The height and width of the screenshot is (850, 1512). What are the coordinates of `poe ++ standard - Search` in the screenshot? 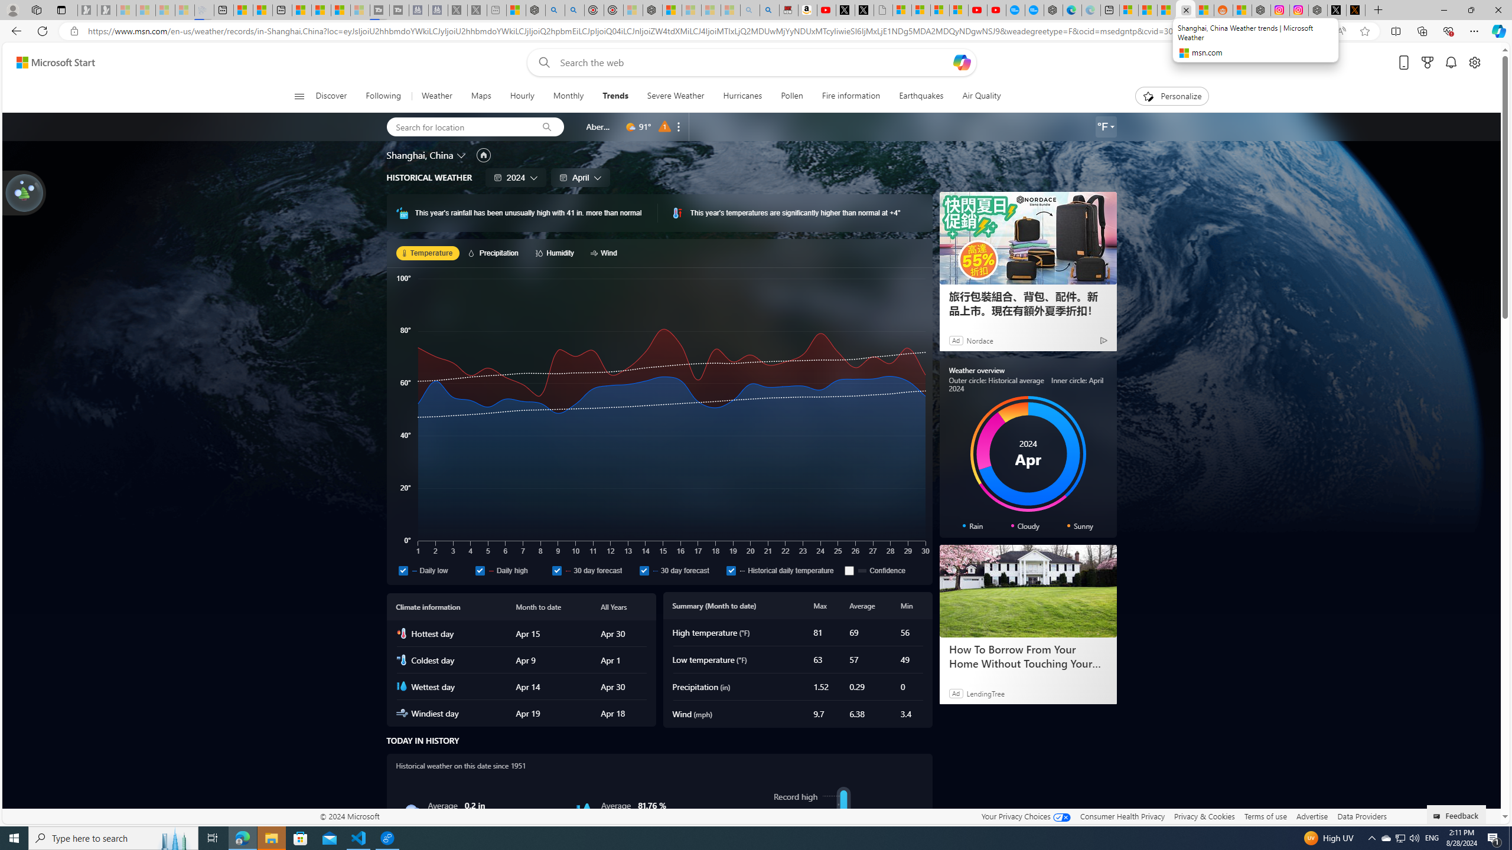 It's located at (574, 10).